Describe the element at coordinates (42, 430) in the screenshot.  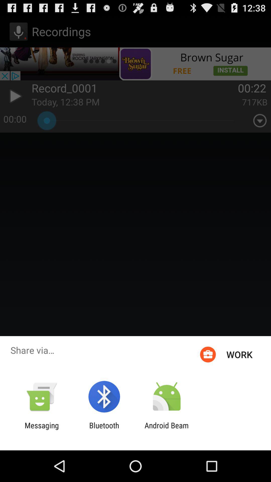
I see `press the app next to the bluetooth` at that location.